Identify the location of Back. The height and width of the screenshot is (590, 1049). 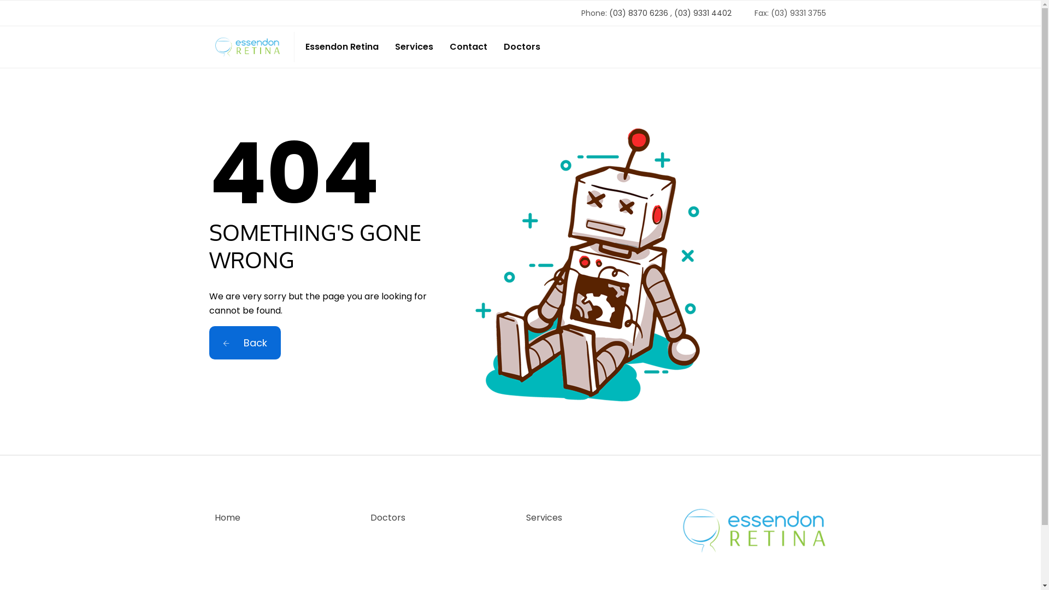
(245, 343).